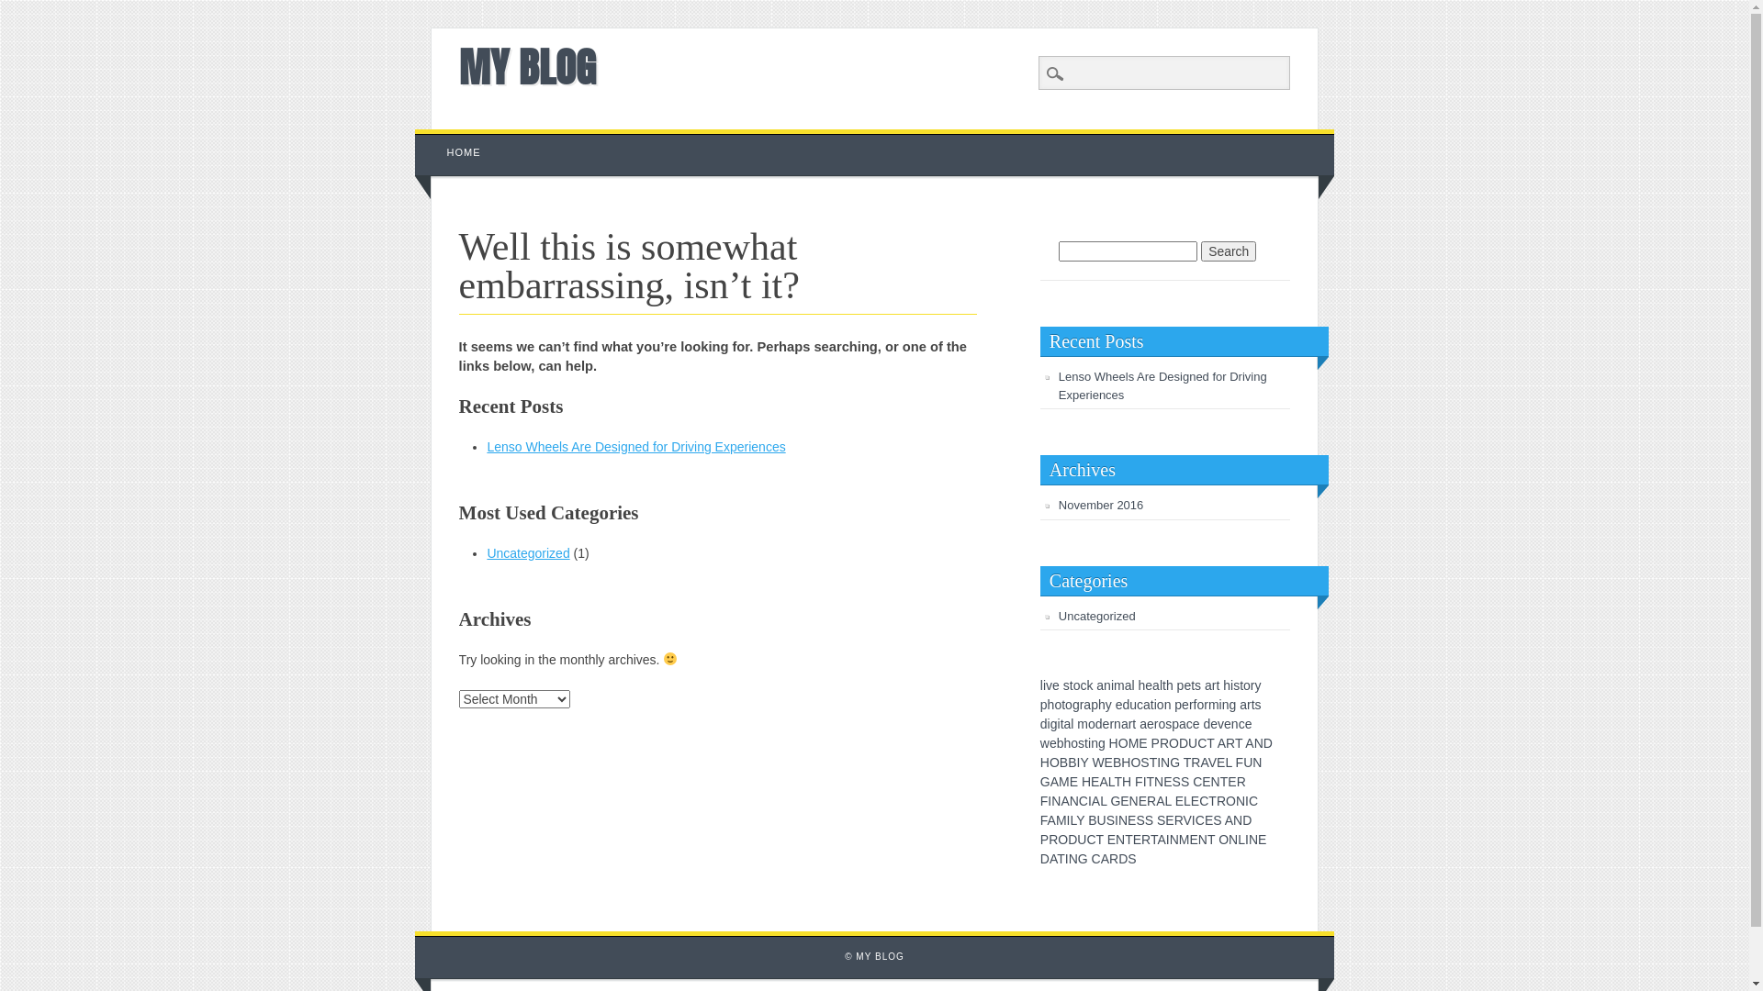 This screenshot has width=1763, height=991. Describe the element at coordinates (1194, 820) in the screenshot. I see `I` at that location.